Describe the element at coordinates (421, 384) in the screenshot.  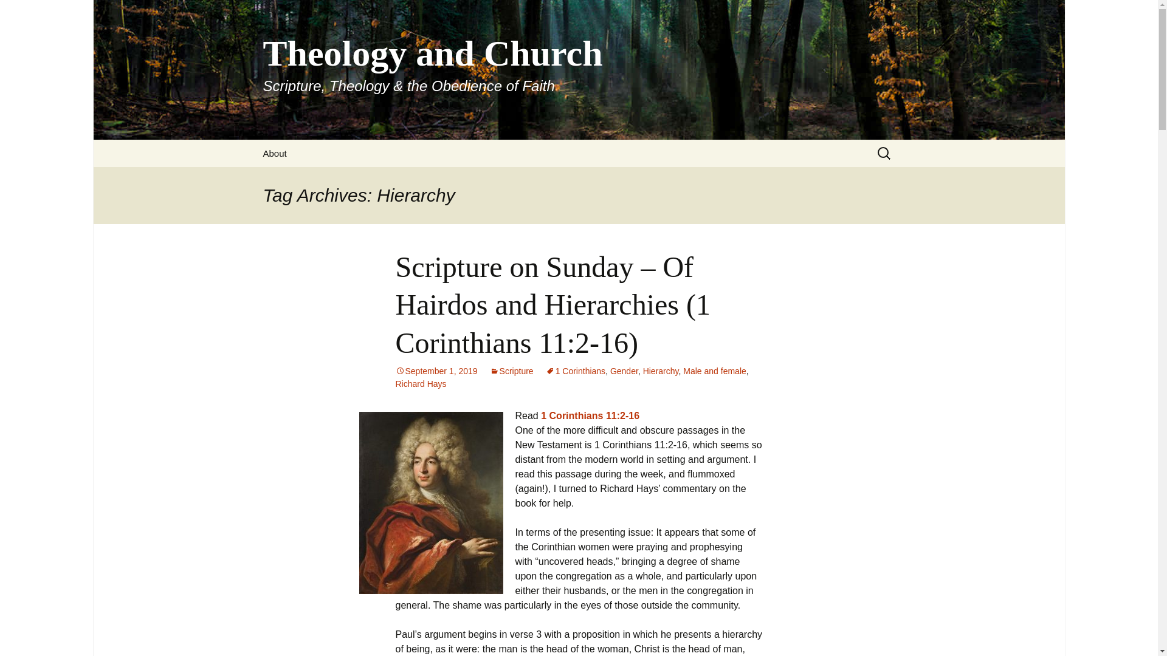
I see `Richard Hays` at that location.